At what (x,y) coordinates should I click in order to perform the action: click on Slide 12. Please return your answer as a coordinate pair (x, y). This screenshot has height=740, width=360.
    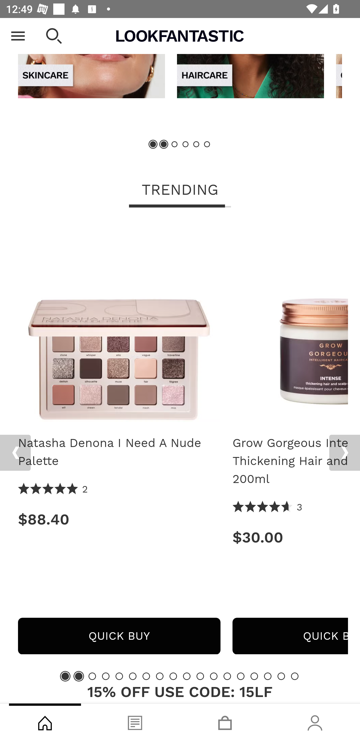
    Looking at the image, I should click on (213, 676).